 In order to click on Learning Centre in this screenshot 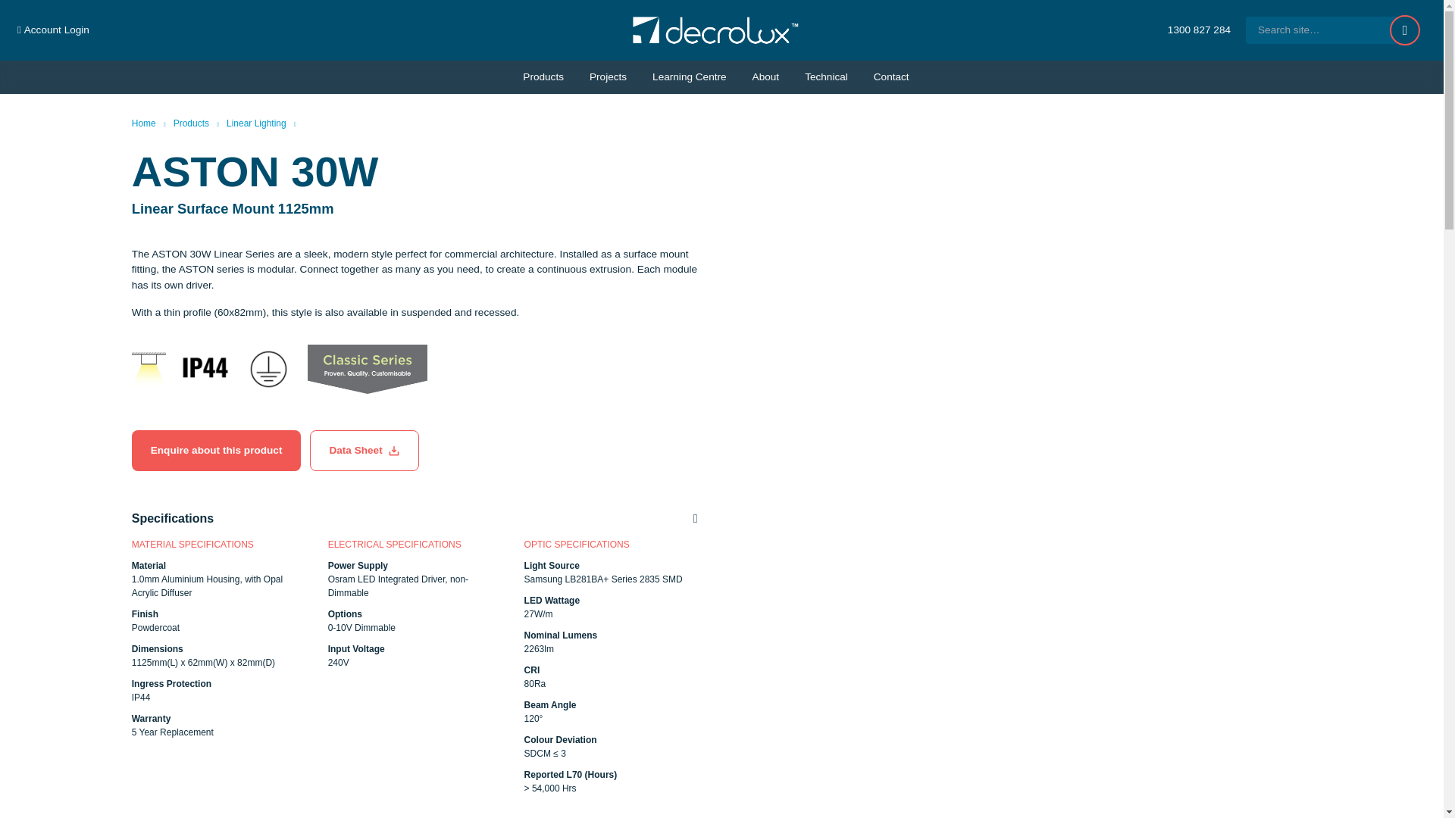, I will do `click(690, 77)`.